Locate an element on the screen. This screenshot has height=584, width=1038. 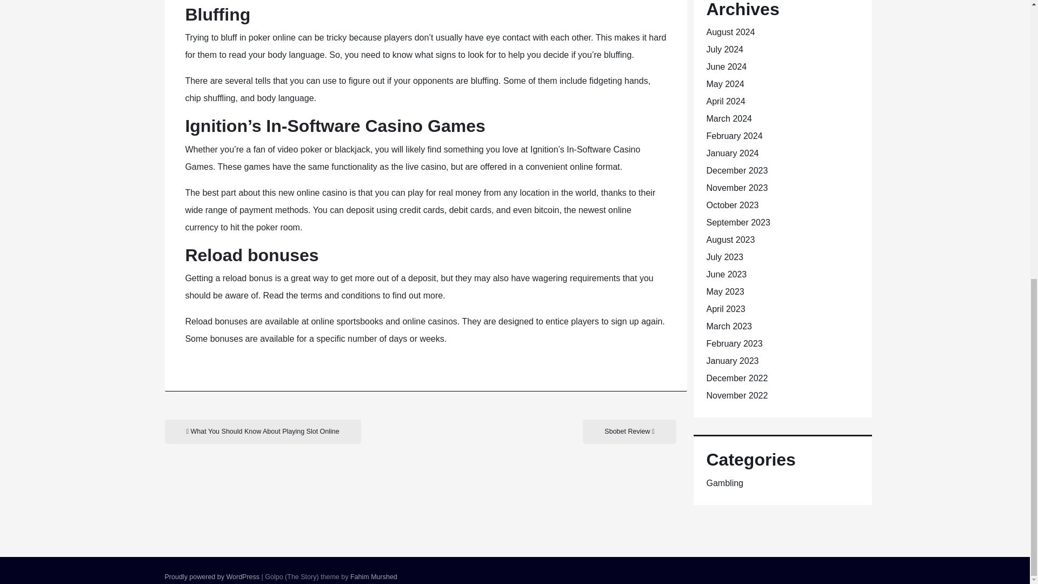
March 2024 is located at coordinates (729, 118).